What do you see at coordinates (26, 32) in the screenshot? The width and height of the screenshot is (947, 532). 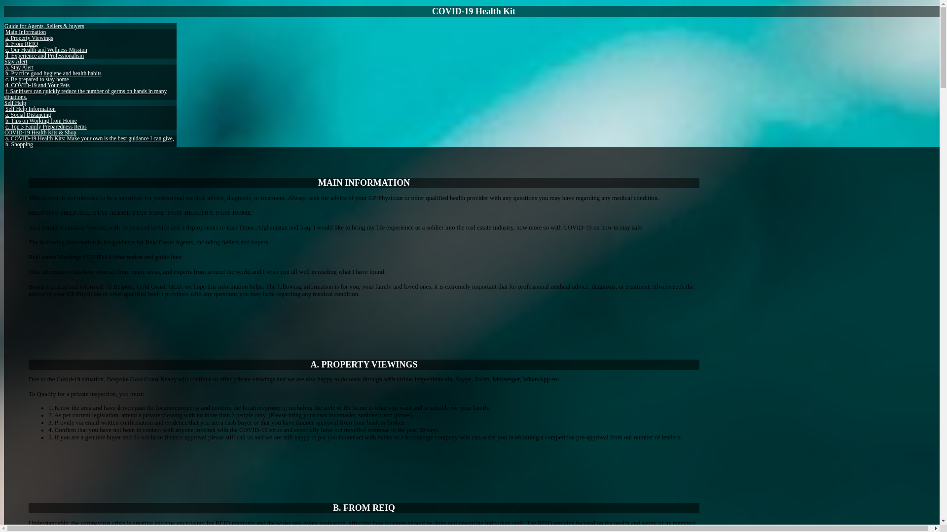 I see `Main Information` at bounding box center [26, 32].